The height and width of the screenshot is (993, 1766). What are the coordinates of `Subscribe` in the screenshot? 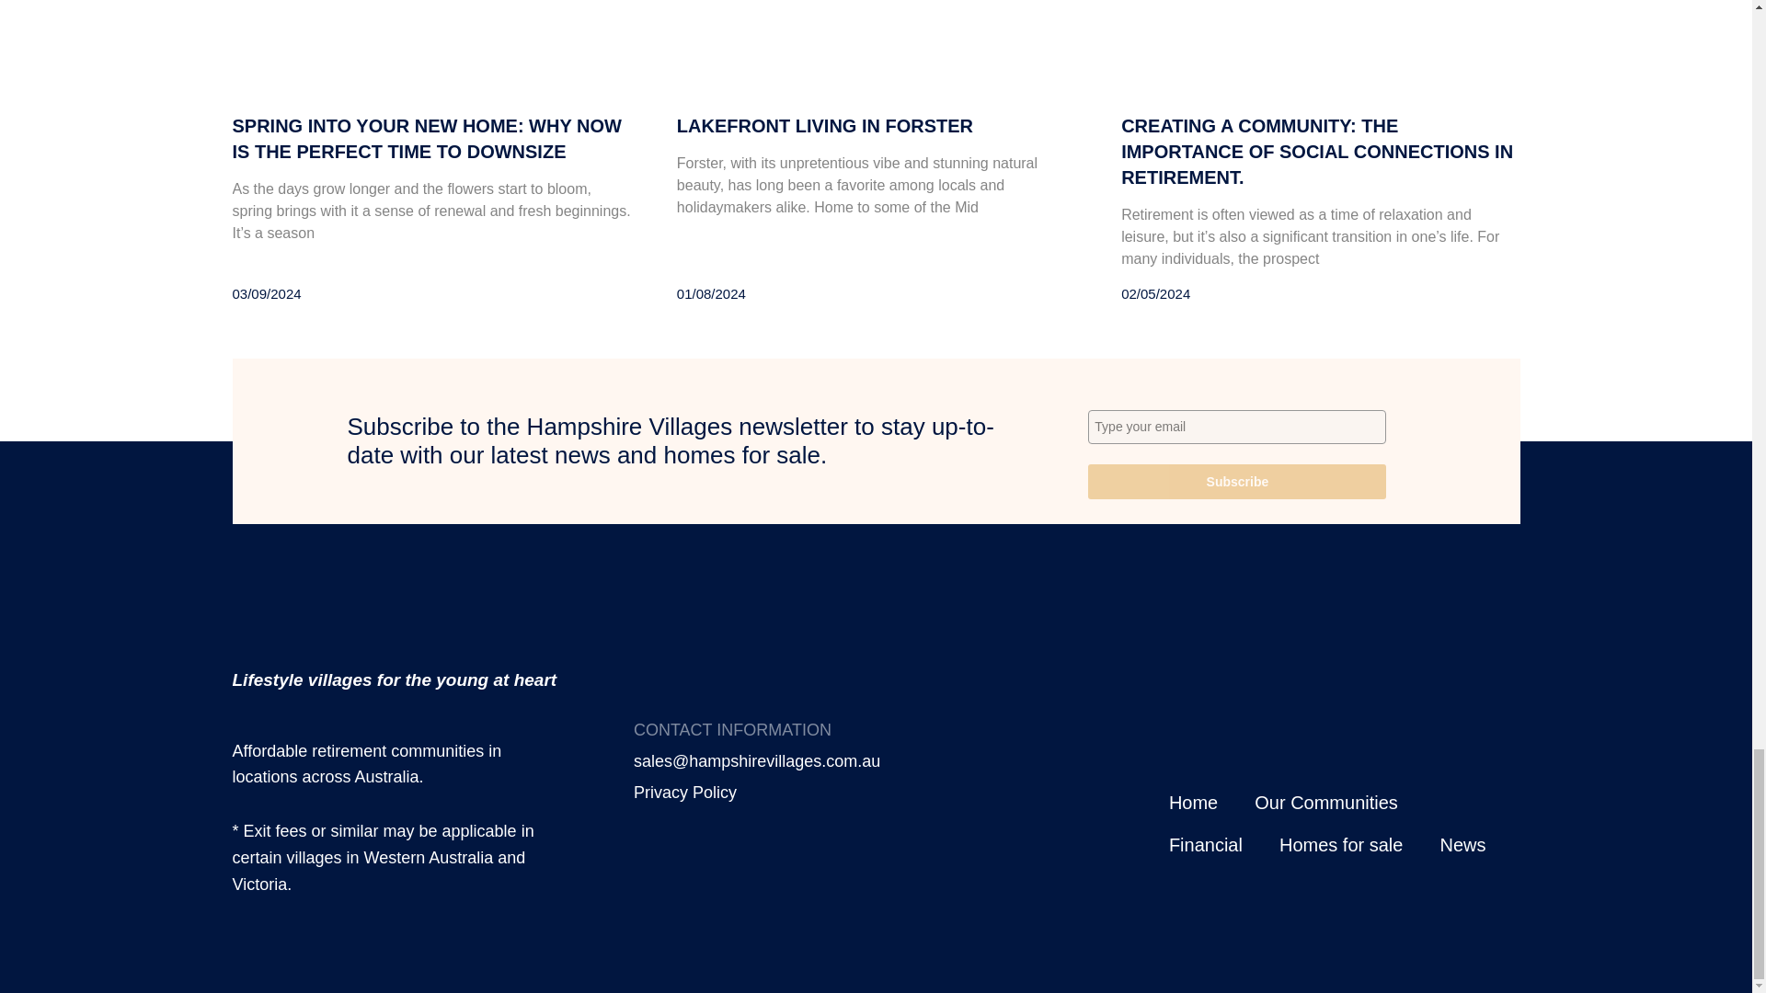 It's located at (1236, 482).